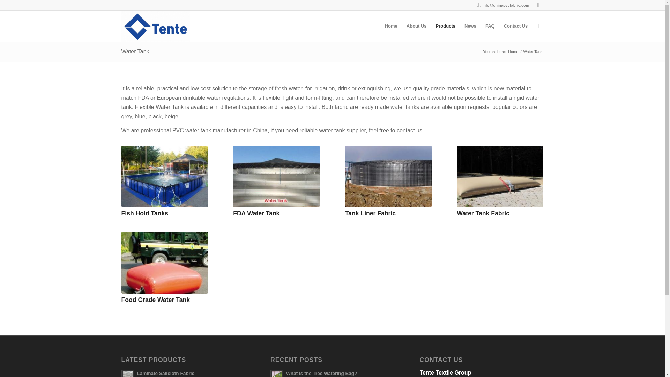 This screenshot has height=377, width=670. What do you see at coordinates (538, 5) in the screenshot?
I see `Facebook` at bounding box center [538, 5].